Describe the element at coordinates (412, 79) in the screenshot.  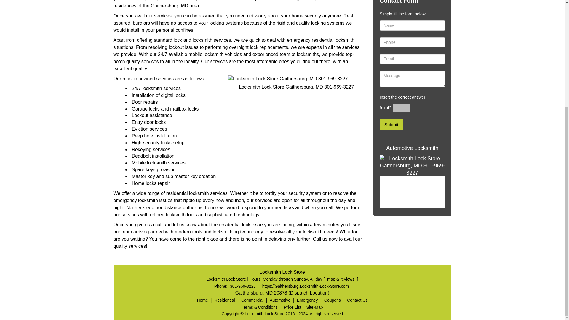
I see `Message Field require` at that location.